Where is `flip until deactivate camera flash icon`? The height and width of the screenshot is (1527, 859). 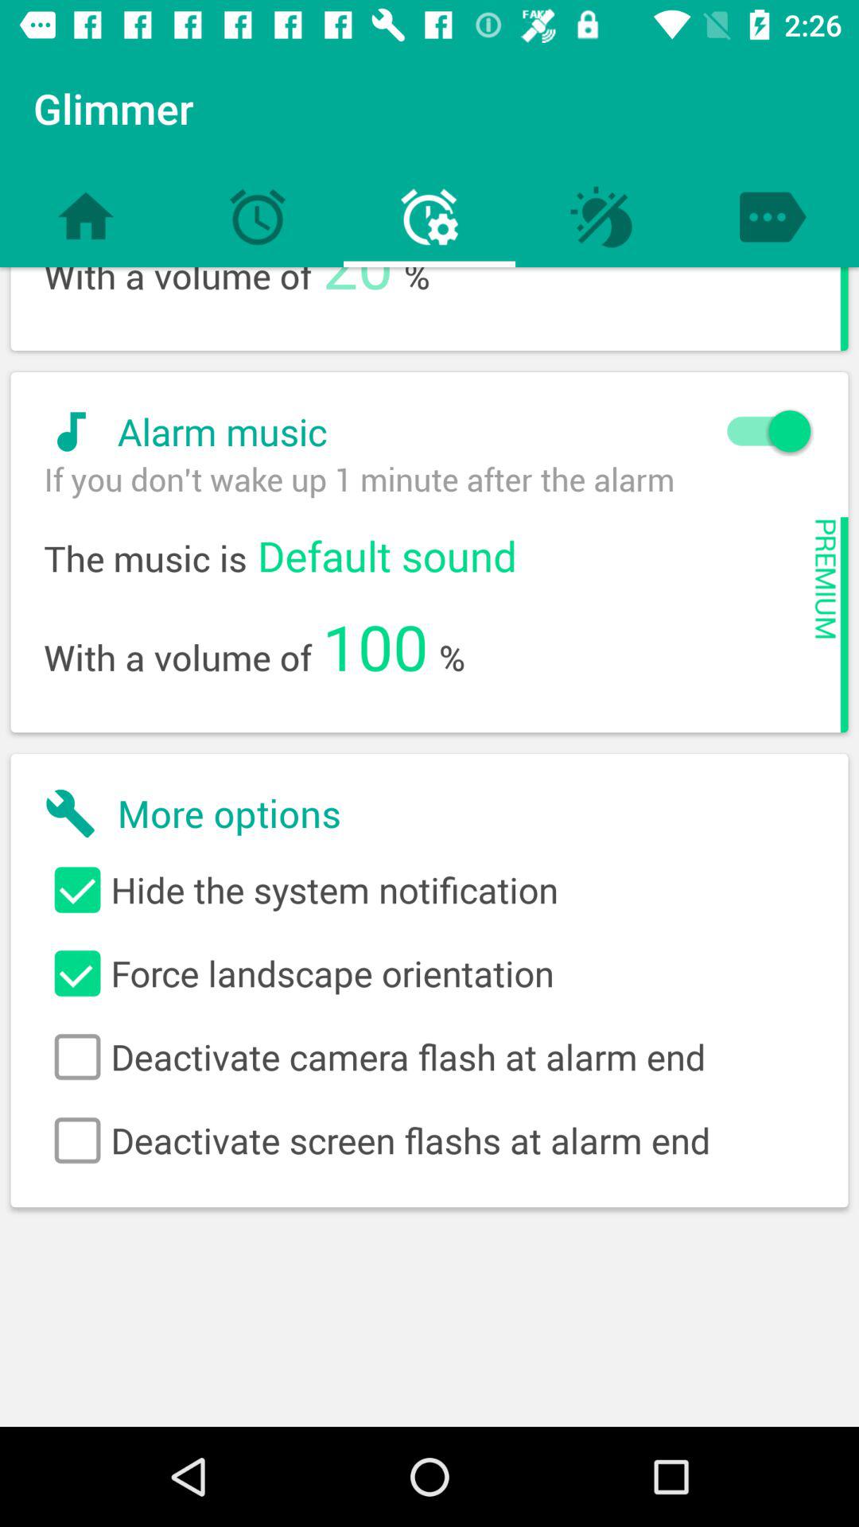
flip until deactivate camera flash icon is located at coordinates (429, 1057).